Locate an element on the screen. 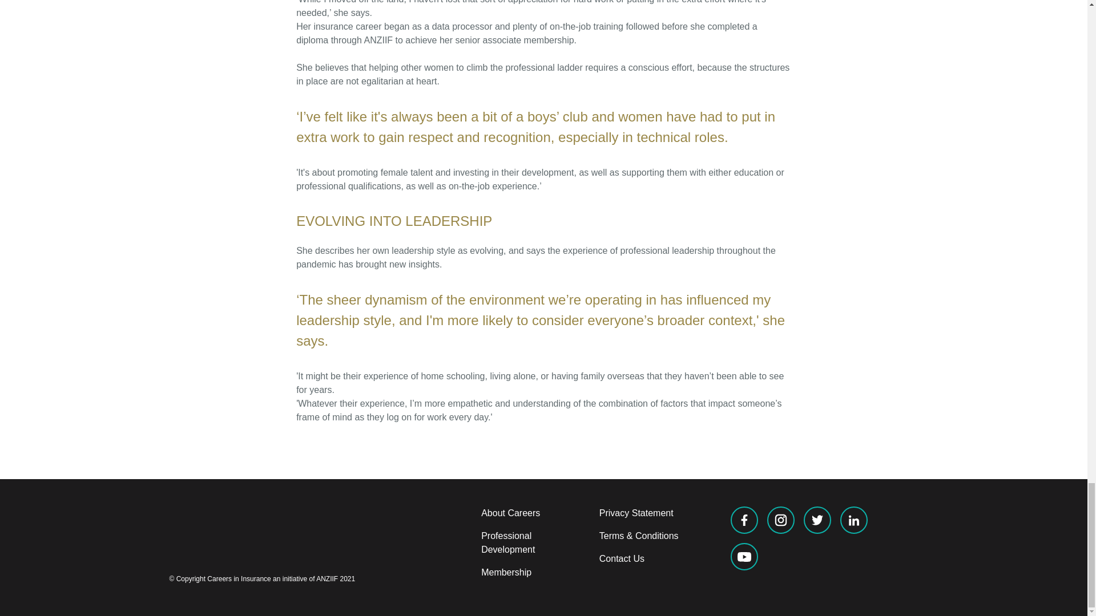 This screenshot has width=1096, height=616. Membership is located at coordinates (506, 572).